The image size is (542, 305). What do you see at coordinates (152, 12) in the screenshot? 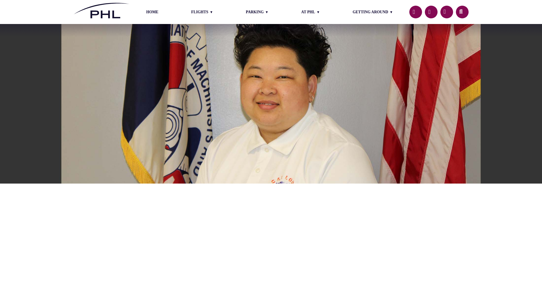
I see `HOME` at bounding box center [152, 12].